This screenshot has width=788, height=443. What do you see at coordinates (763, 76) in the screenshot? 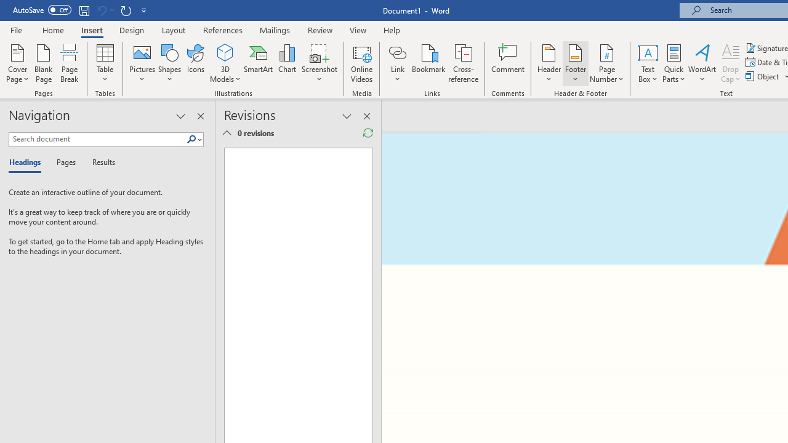
I see `Object...` at bounding box center [763, 76].